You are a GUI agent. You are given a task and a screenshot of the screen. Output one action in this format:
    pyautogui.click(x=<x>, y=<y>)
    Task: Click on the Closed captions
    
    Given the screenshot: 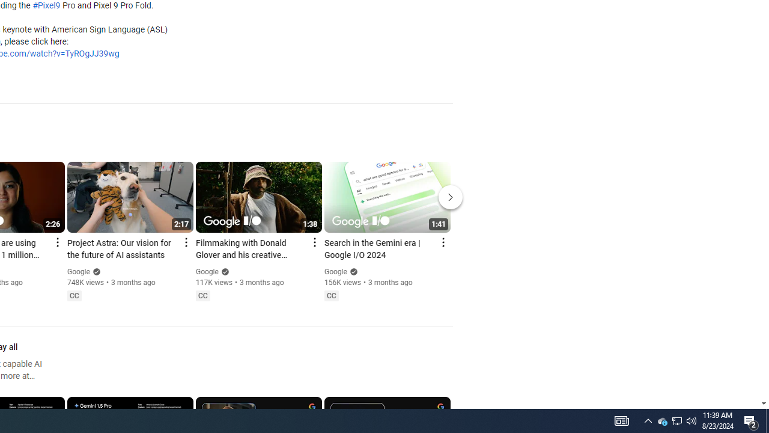 What is the action you would take?
    pyautogui.click(x=331, y=296)
    